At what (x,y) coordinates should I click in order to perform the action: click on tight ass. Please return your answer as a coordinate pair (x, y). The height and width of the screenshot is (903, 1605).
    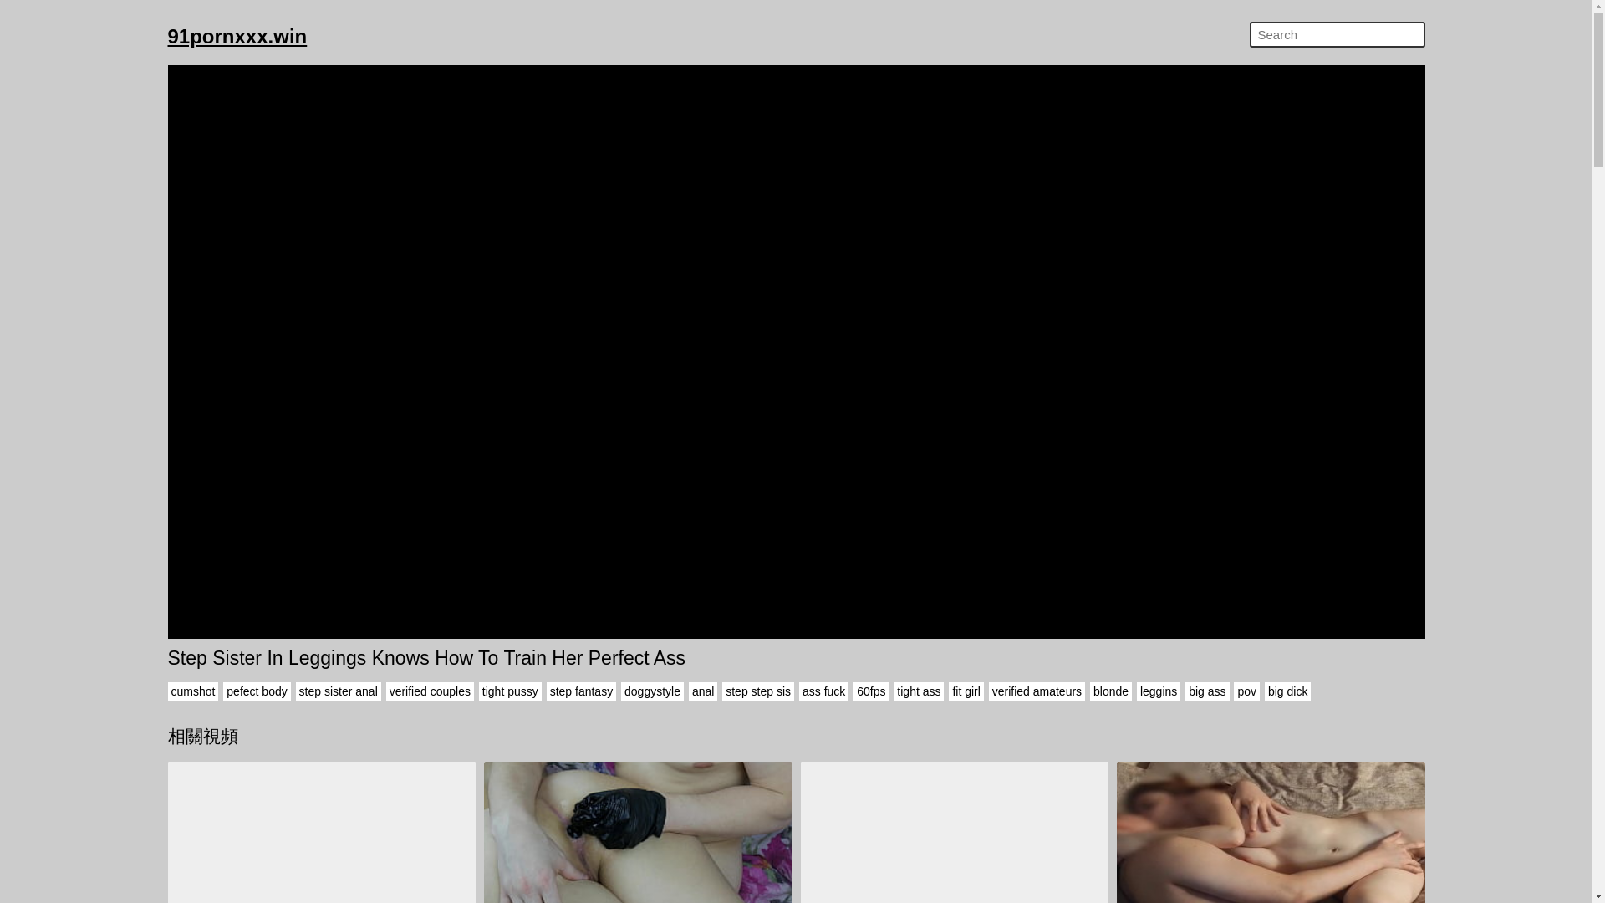
    Looking at the image, I should click on (918, 691).